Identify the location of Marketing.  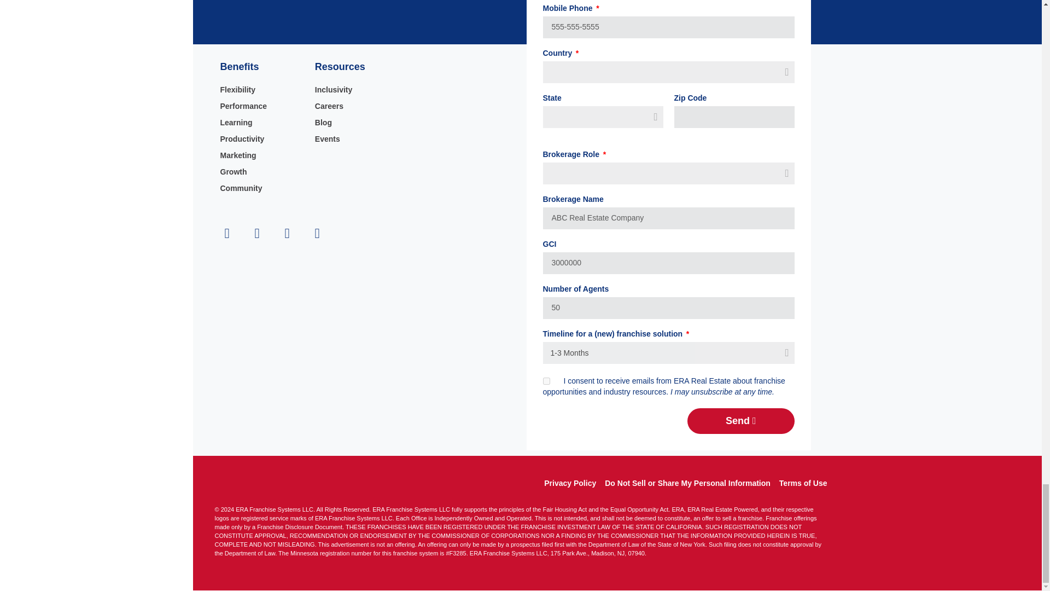
(261, 155).